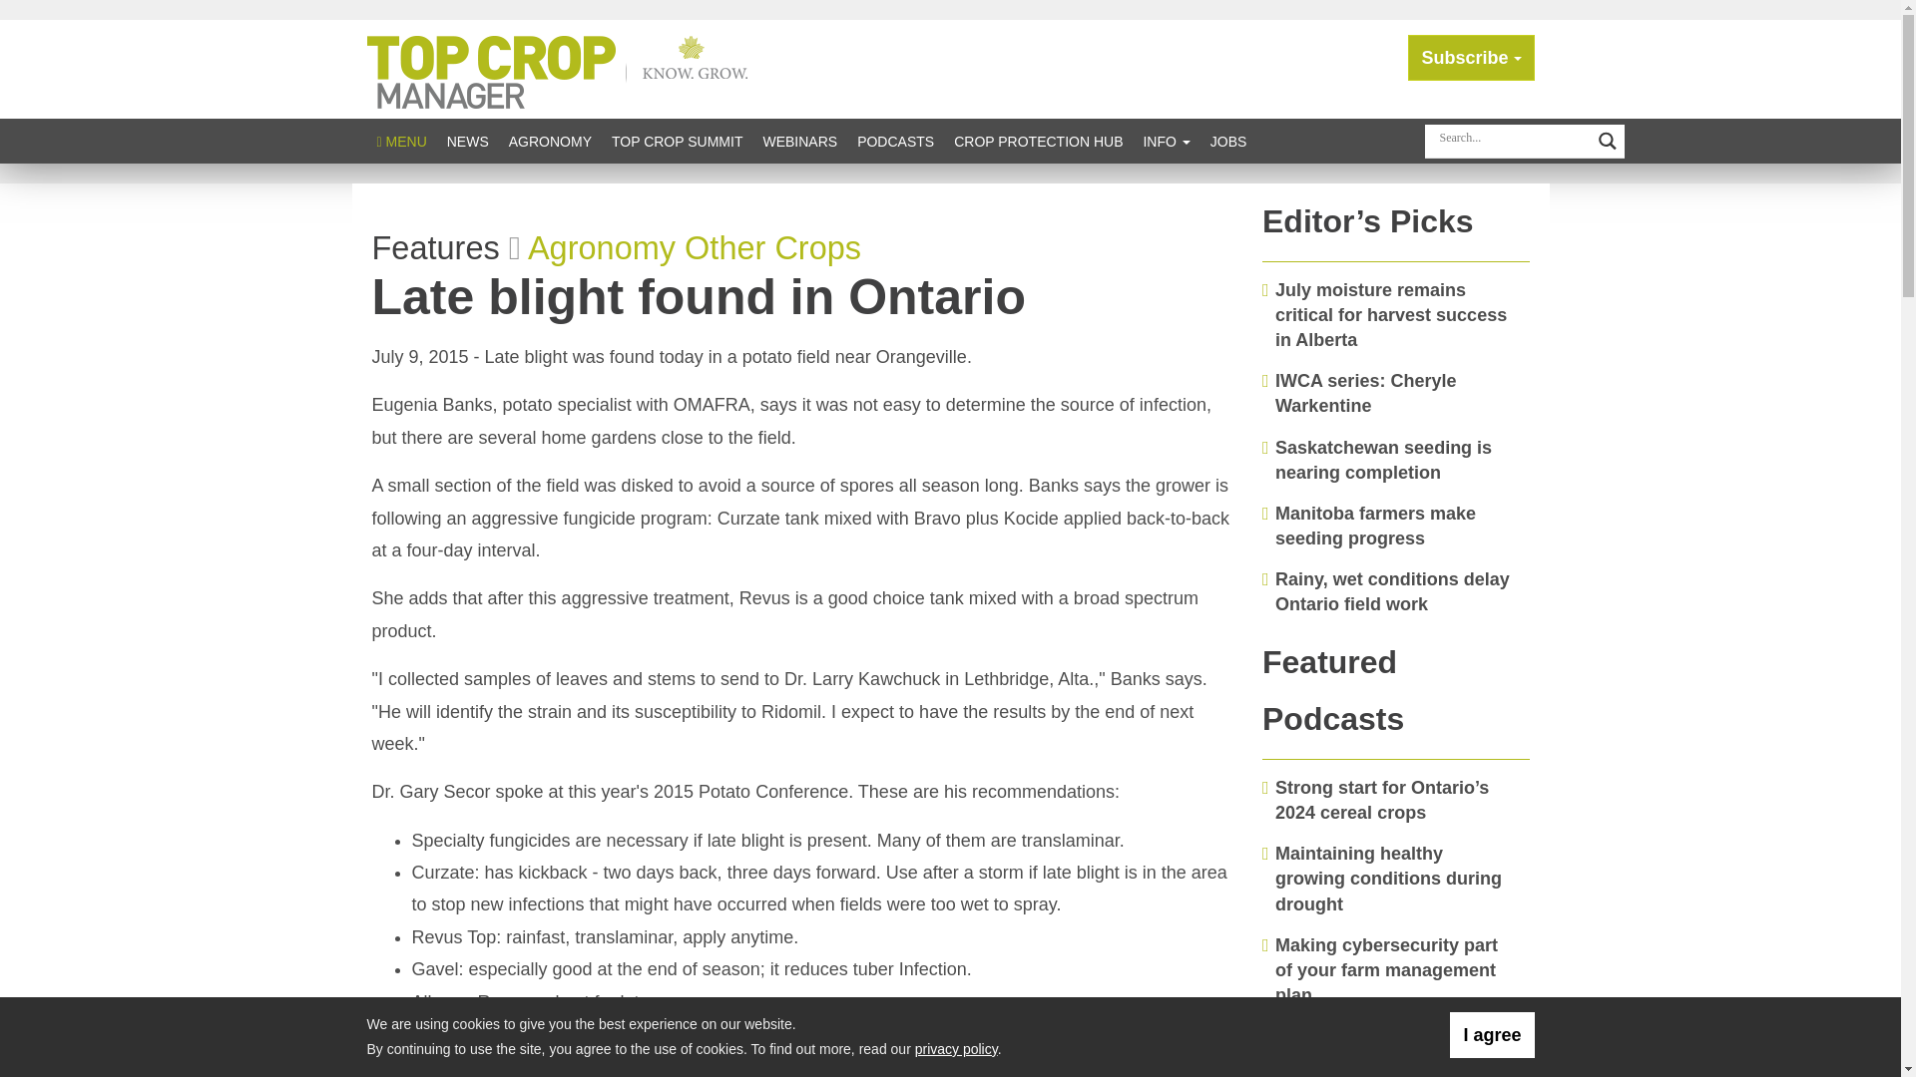 The width and height of the screenshot is (1916, 1077). Describe the element at coordinates (1471, 58) in the screenshot. I see `Subscribe` at that location.